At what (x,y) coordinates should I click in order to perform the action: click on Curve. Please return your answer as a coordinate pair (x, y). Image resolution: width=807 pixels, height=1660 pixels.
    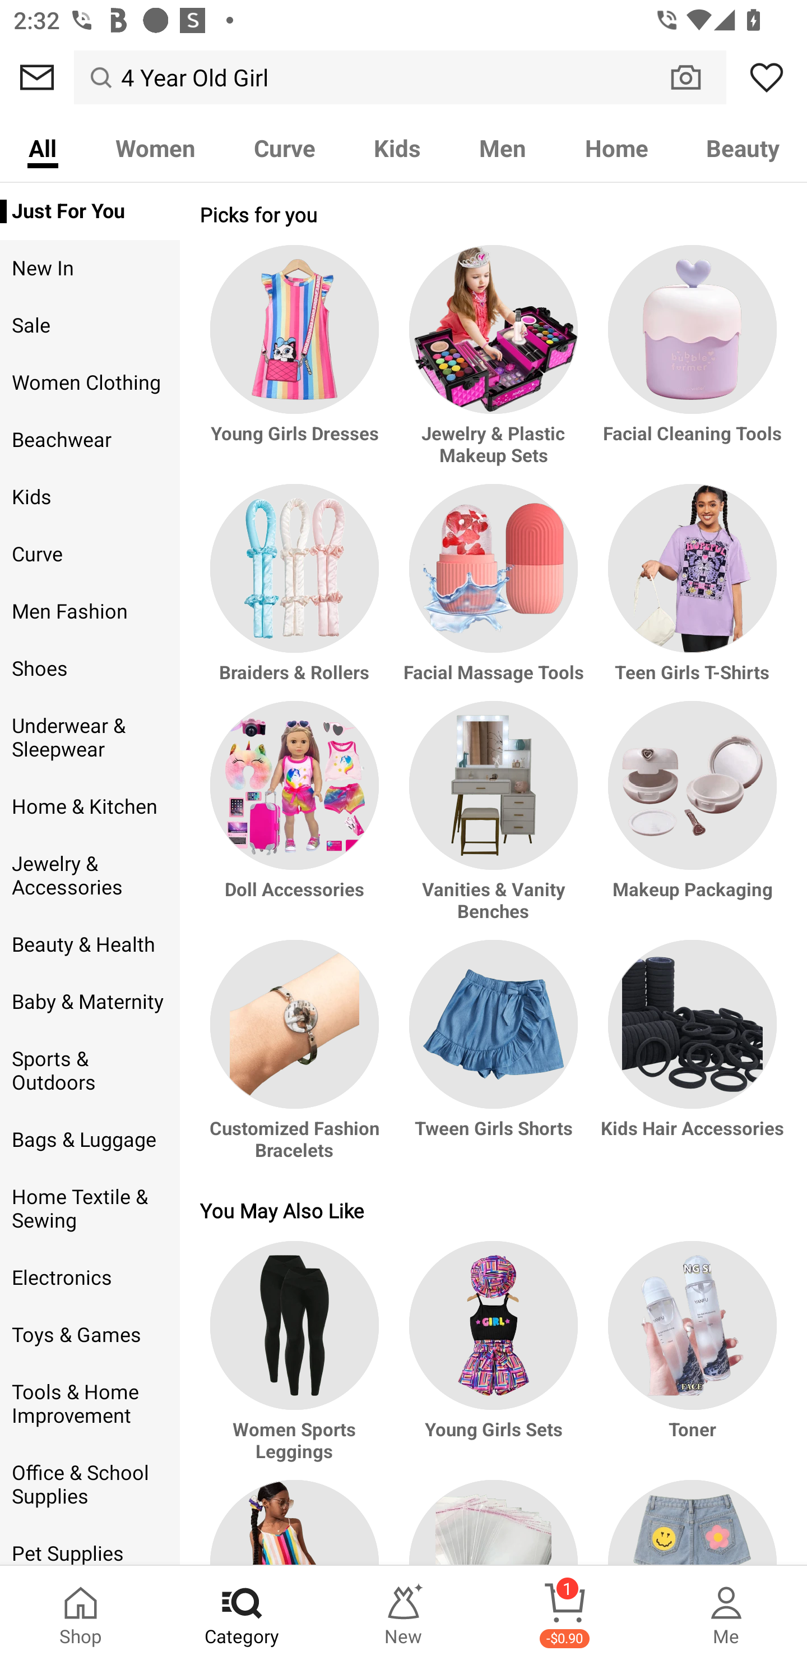
    Looking at the image, I should click on (90, 554).